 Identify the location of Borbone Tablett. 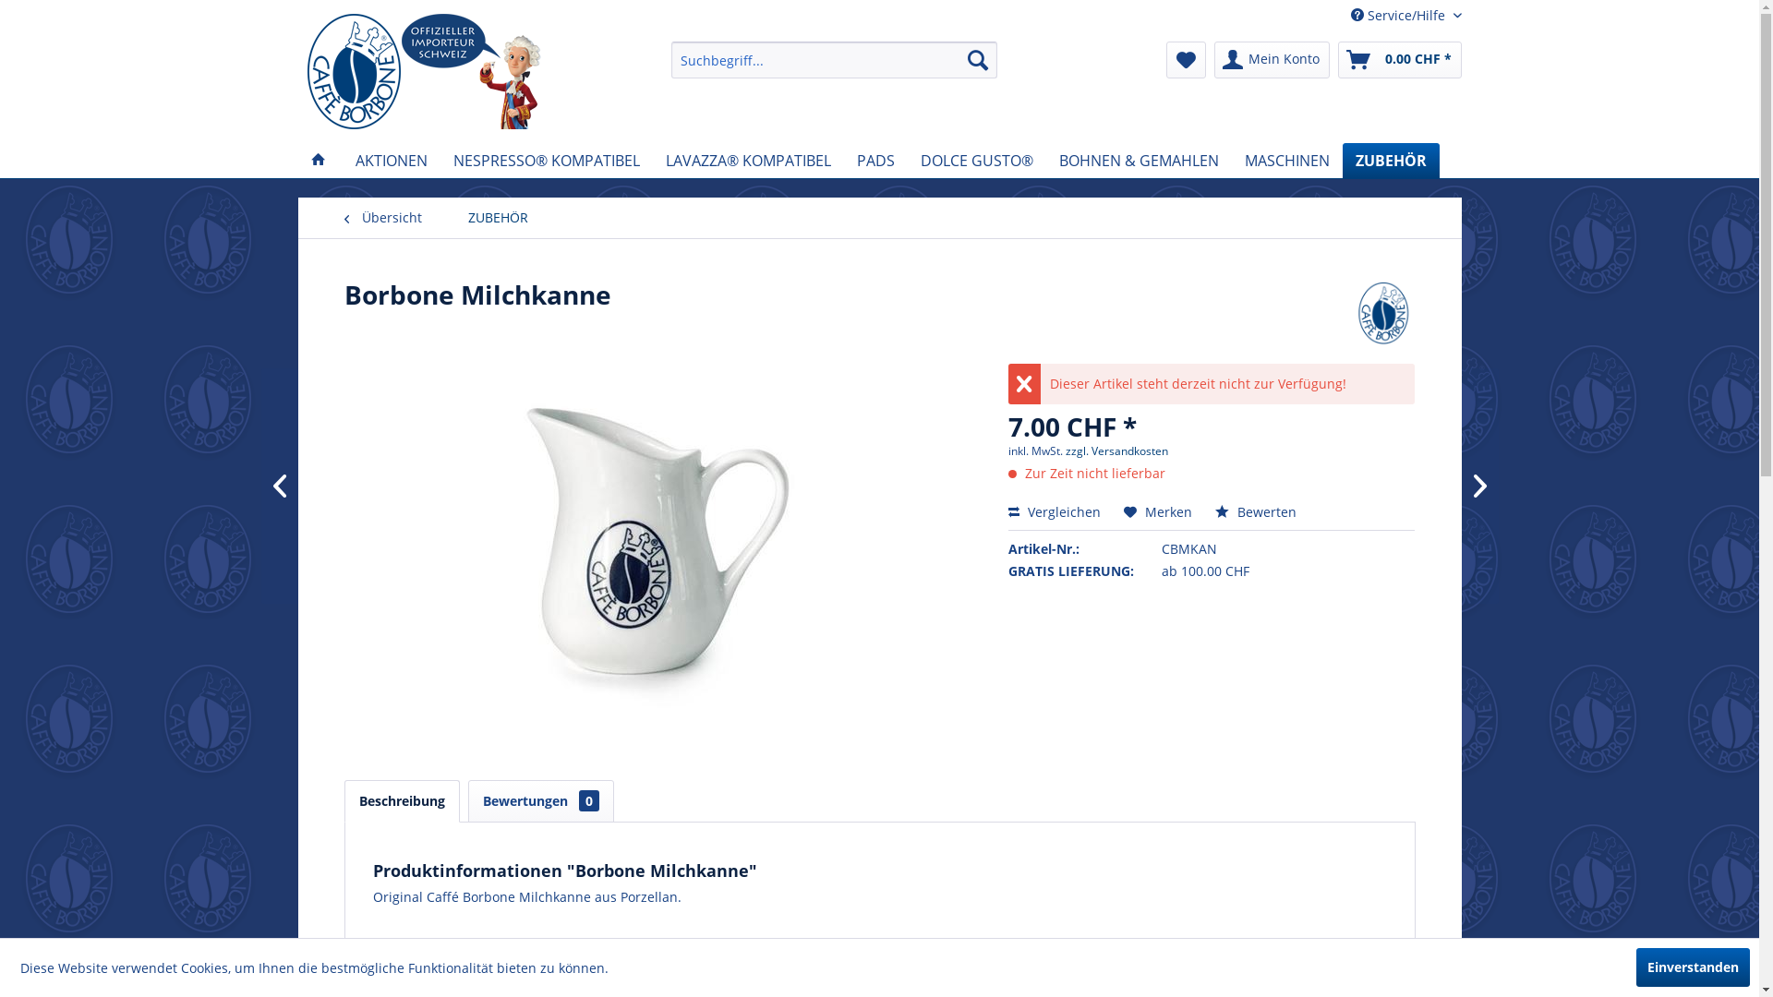
(371, 486).